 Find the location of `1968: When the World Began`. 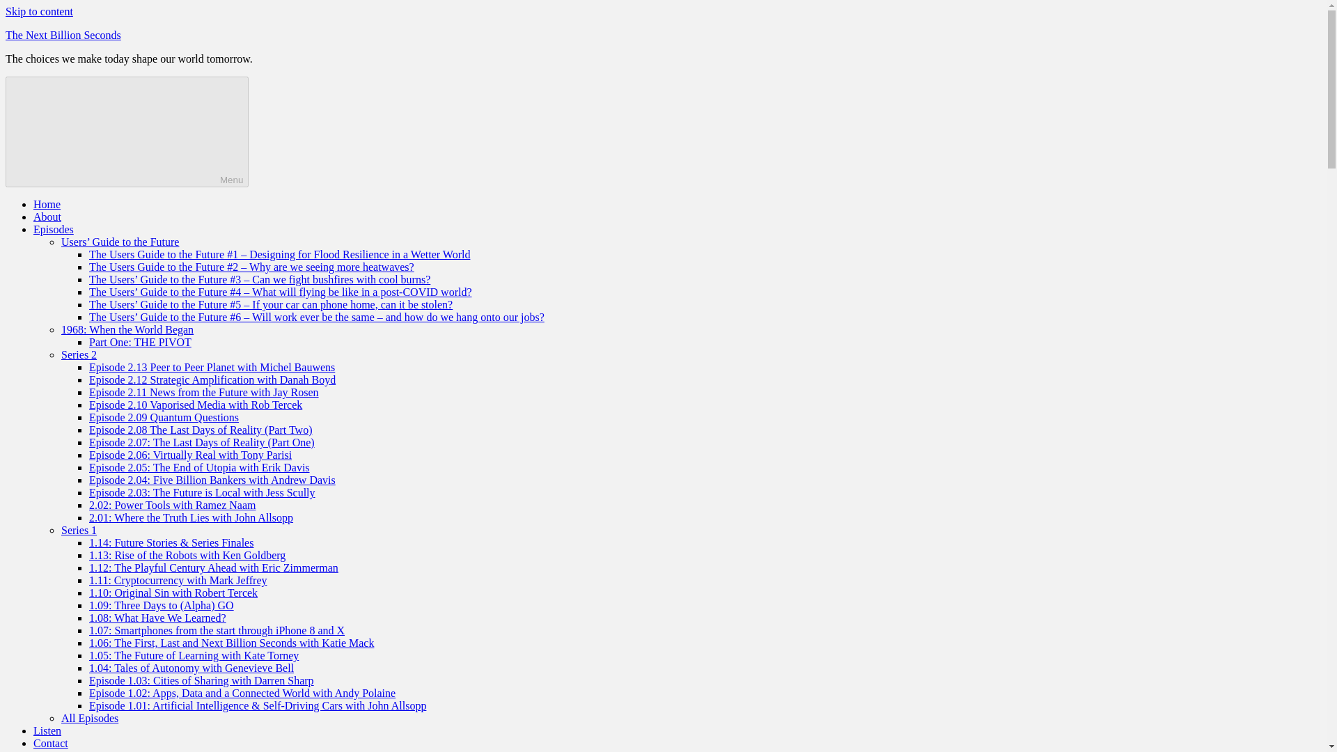

1968: When the World Began is located at coordinates (127, 329).